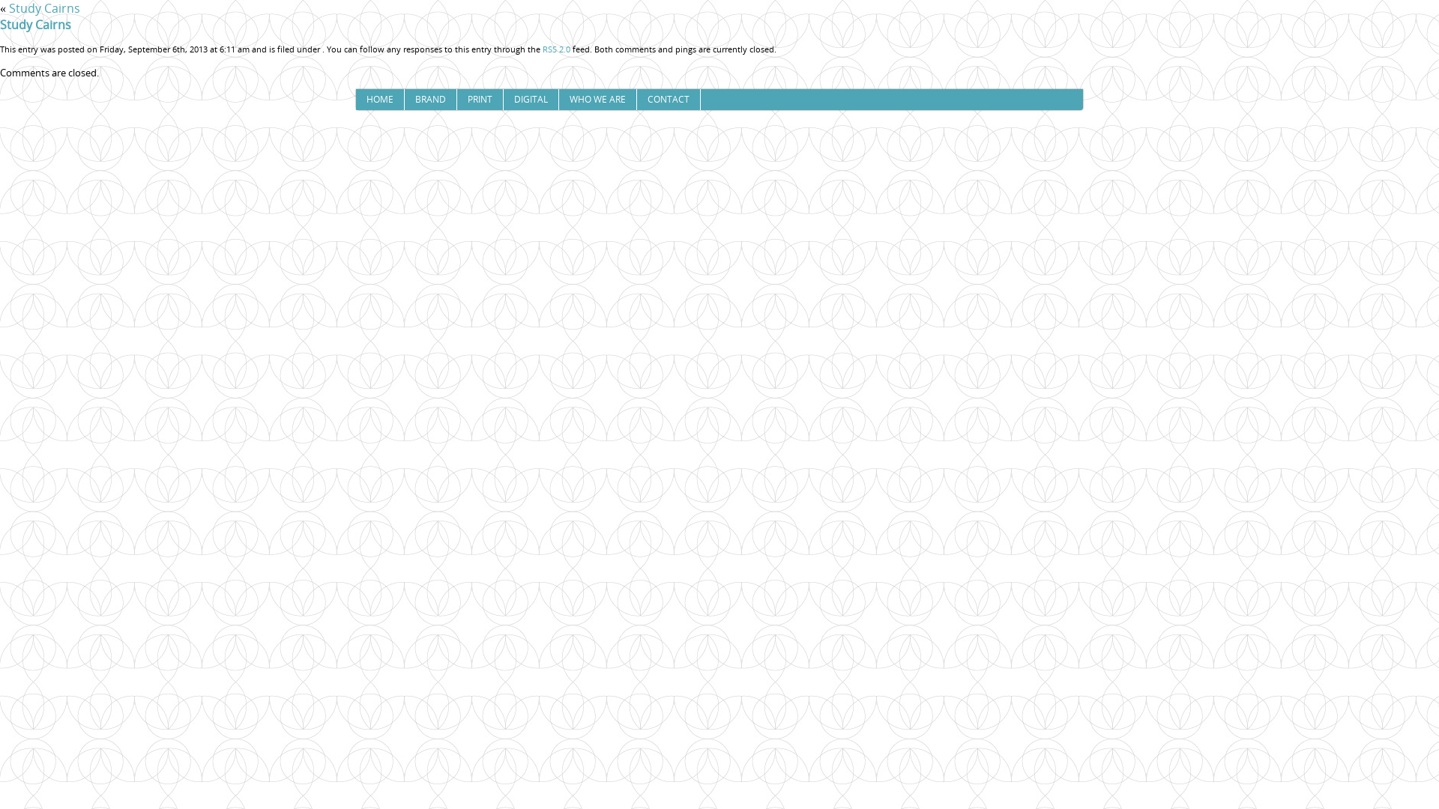 The width and height of the screenshot is (1439, 809). Describe the element at coordinates (531, 100) in the screenshot. I see `DIGITAL` at that location.